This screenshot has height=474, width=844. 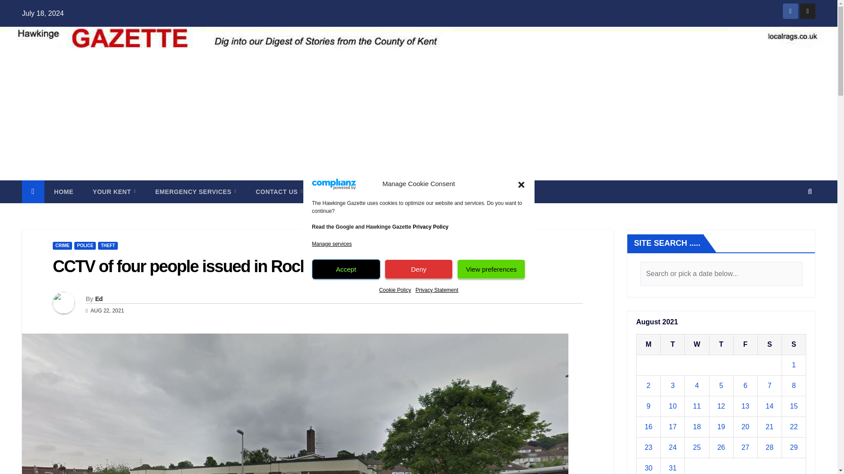 What do you see at coordinates (332, 244) in the screenshot?
I see `Manage services` at bounding box center [332, 244].